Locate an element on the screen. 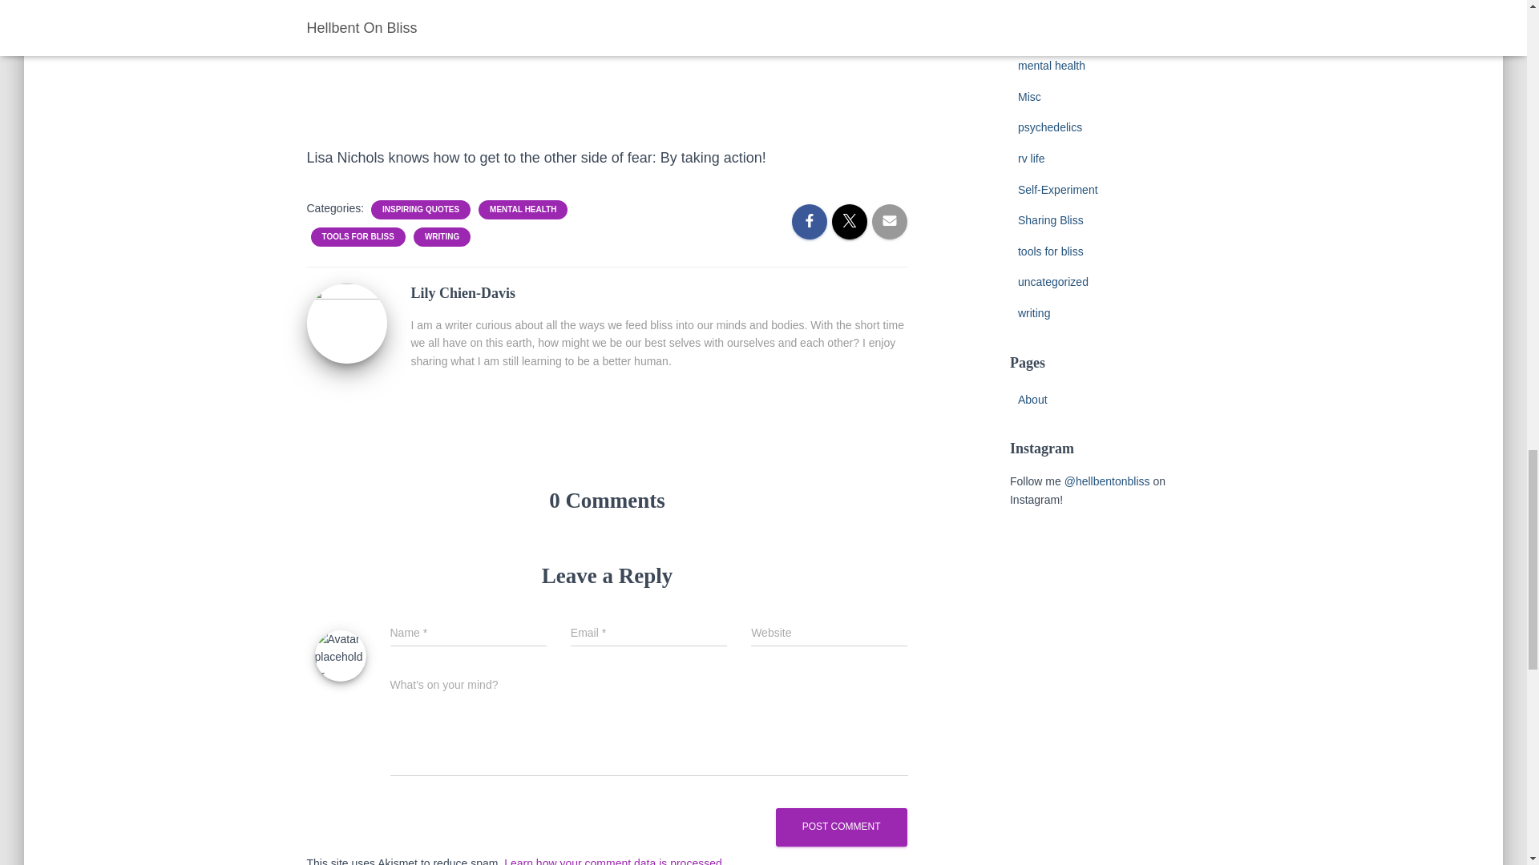 This screenshot has height=865, width=1539. Learn how your comment data is processed is located at coordinates (612, 861).